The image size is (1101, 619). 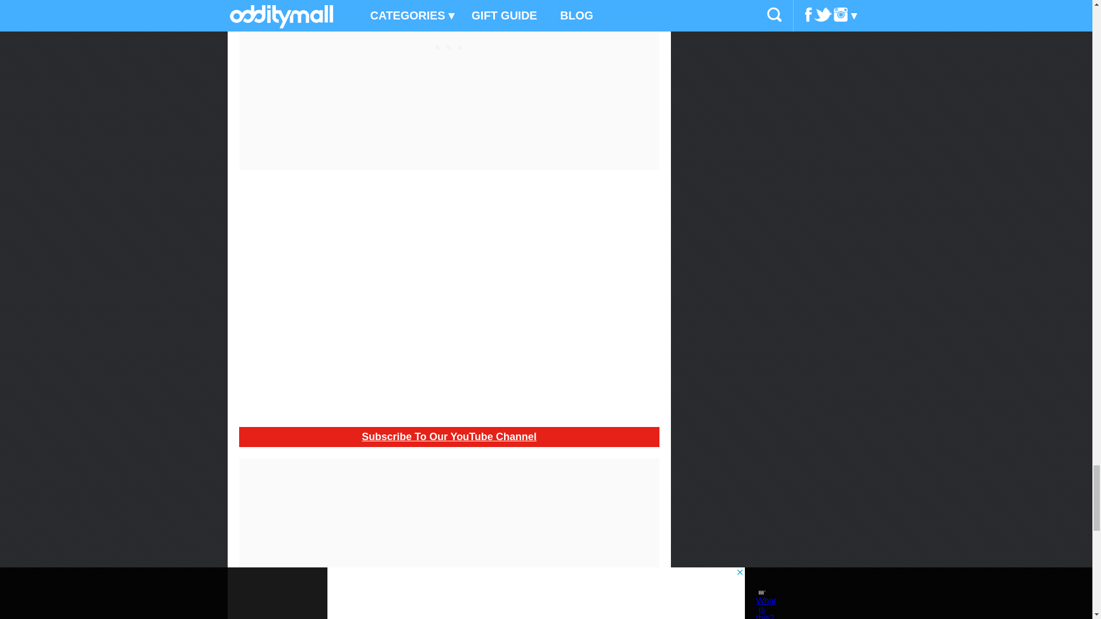 What do you see at coordinates (449, 437) in the screenshot?
I see `Subscribe To Our YouTube Channel` at bounding box center [449, 437].